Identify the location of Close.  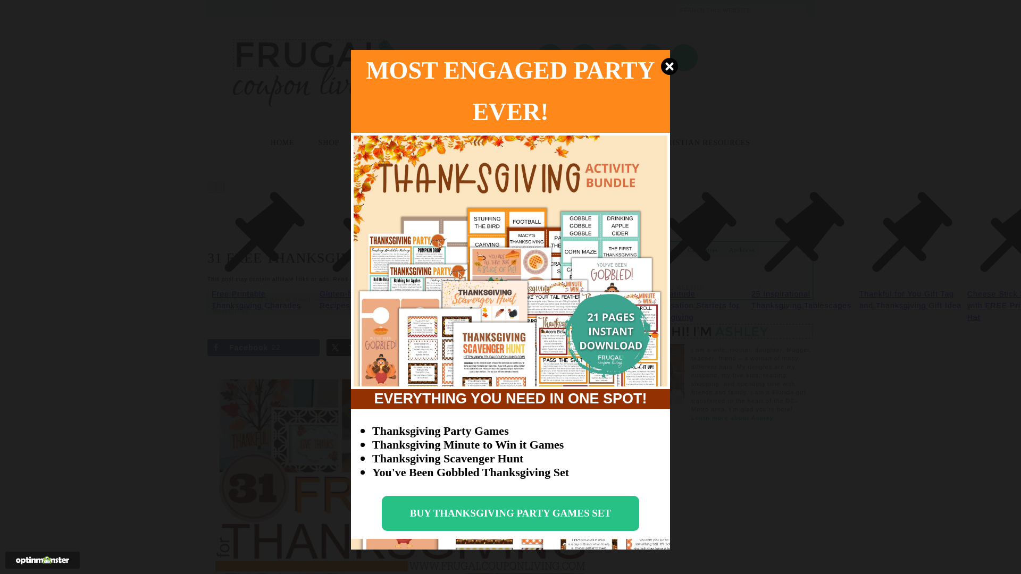
(669, 66).